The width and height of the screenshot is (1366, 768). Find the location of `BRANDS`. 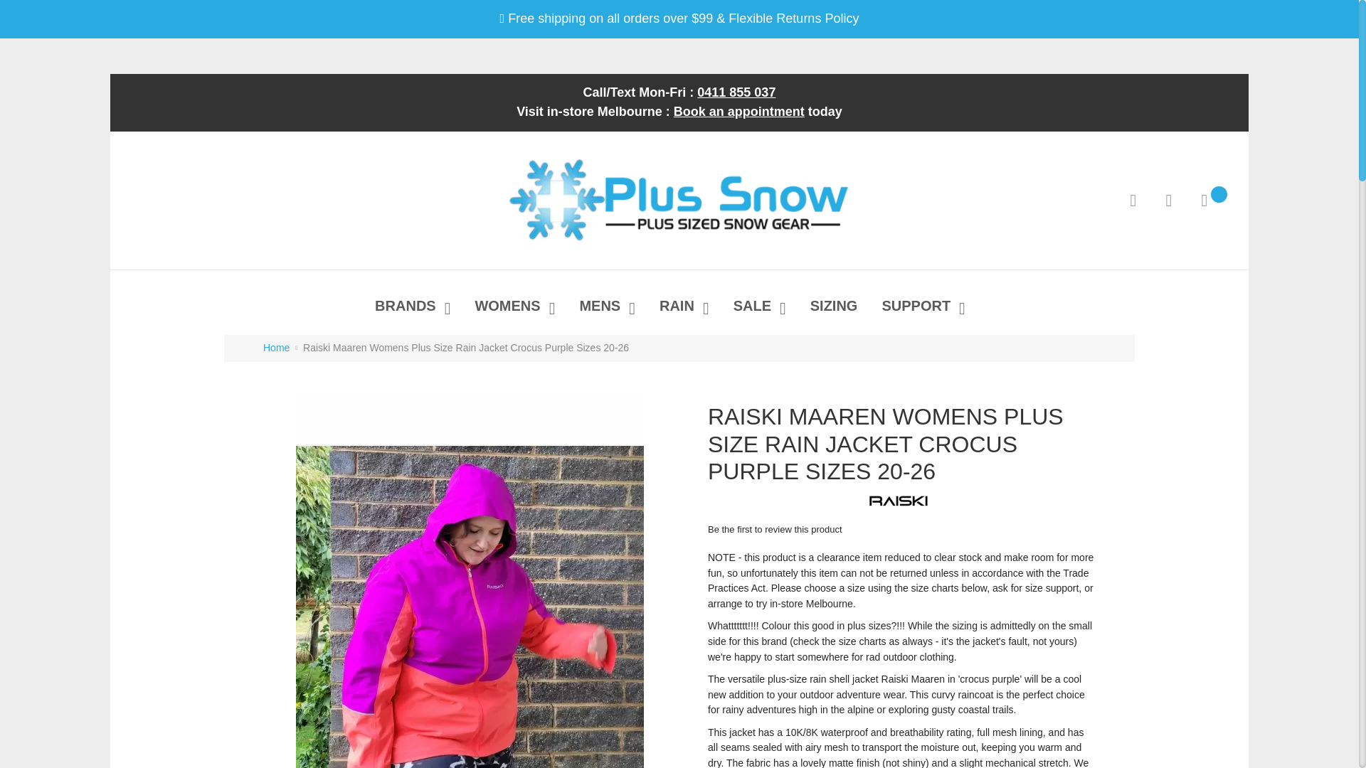

BRANDS is located at coordinates (411, 307).